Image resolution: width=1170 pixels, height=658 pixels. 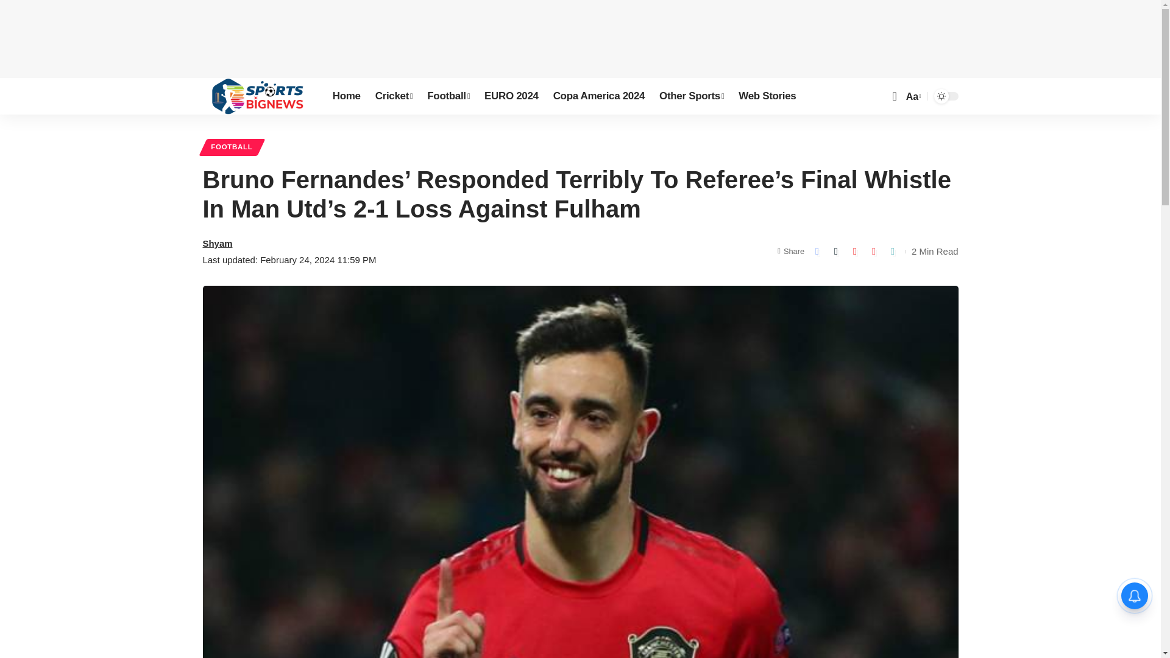 I want to click on EURO 2024, so click(x=512, y=96).